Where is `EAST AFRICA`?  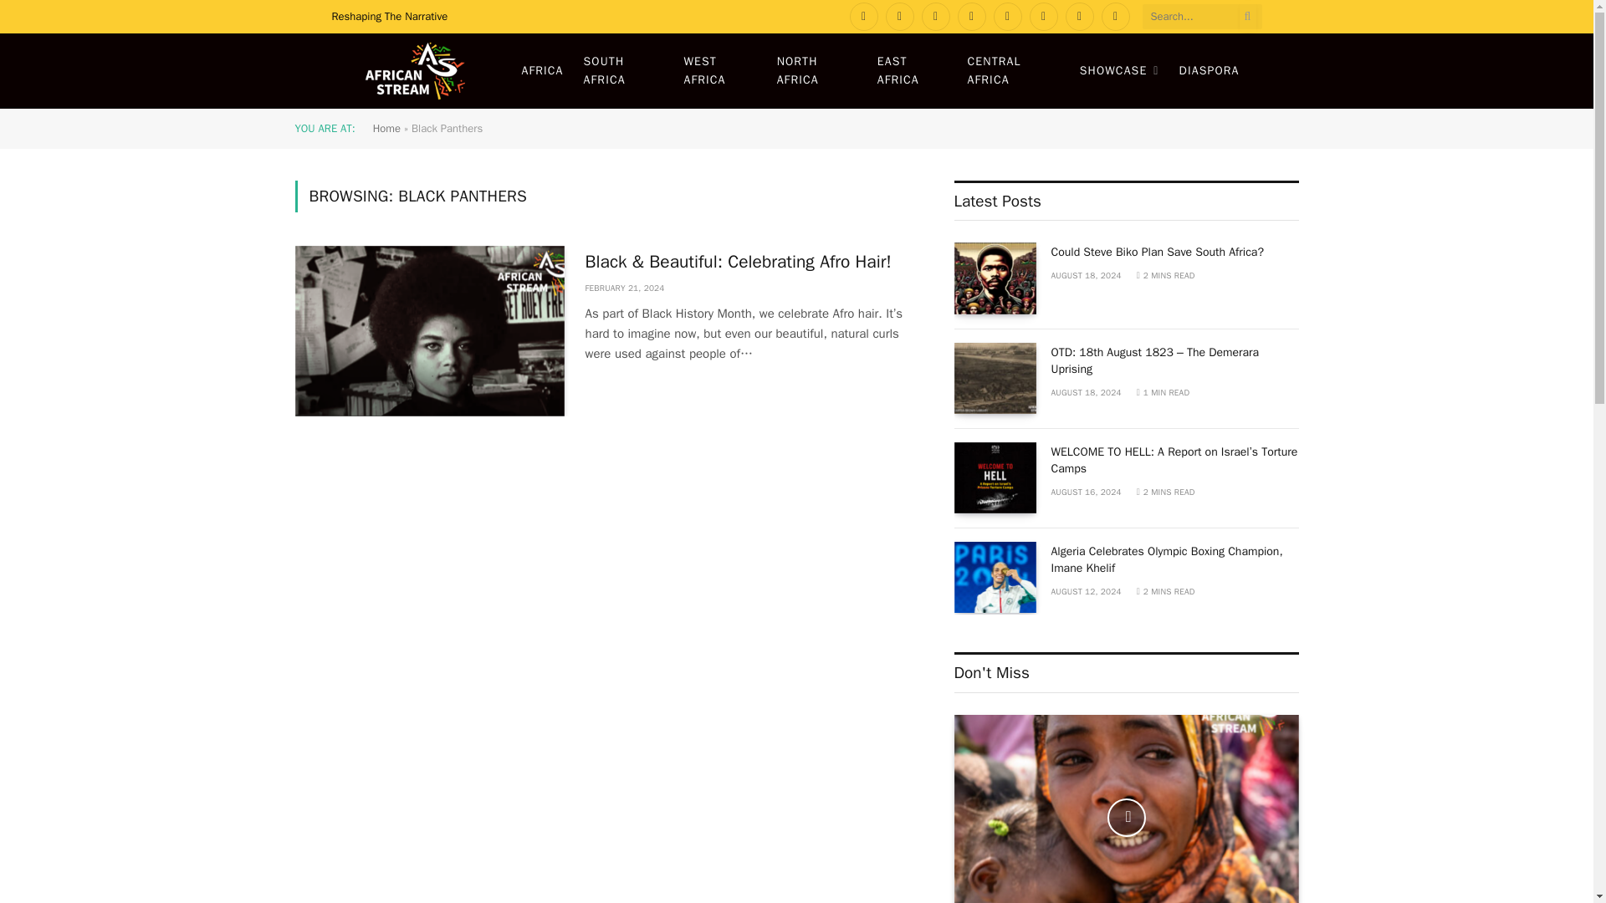
EAST AFRICA is located at coordinates (912, 70).